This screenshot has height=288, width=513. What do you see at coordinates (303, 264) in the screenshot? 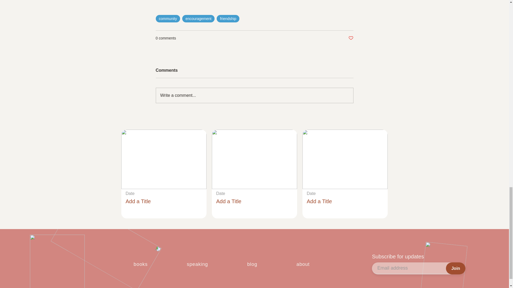
I see `about` at bounding box center [303, 264].